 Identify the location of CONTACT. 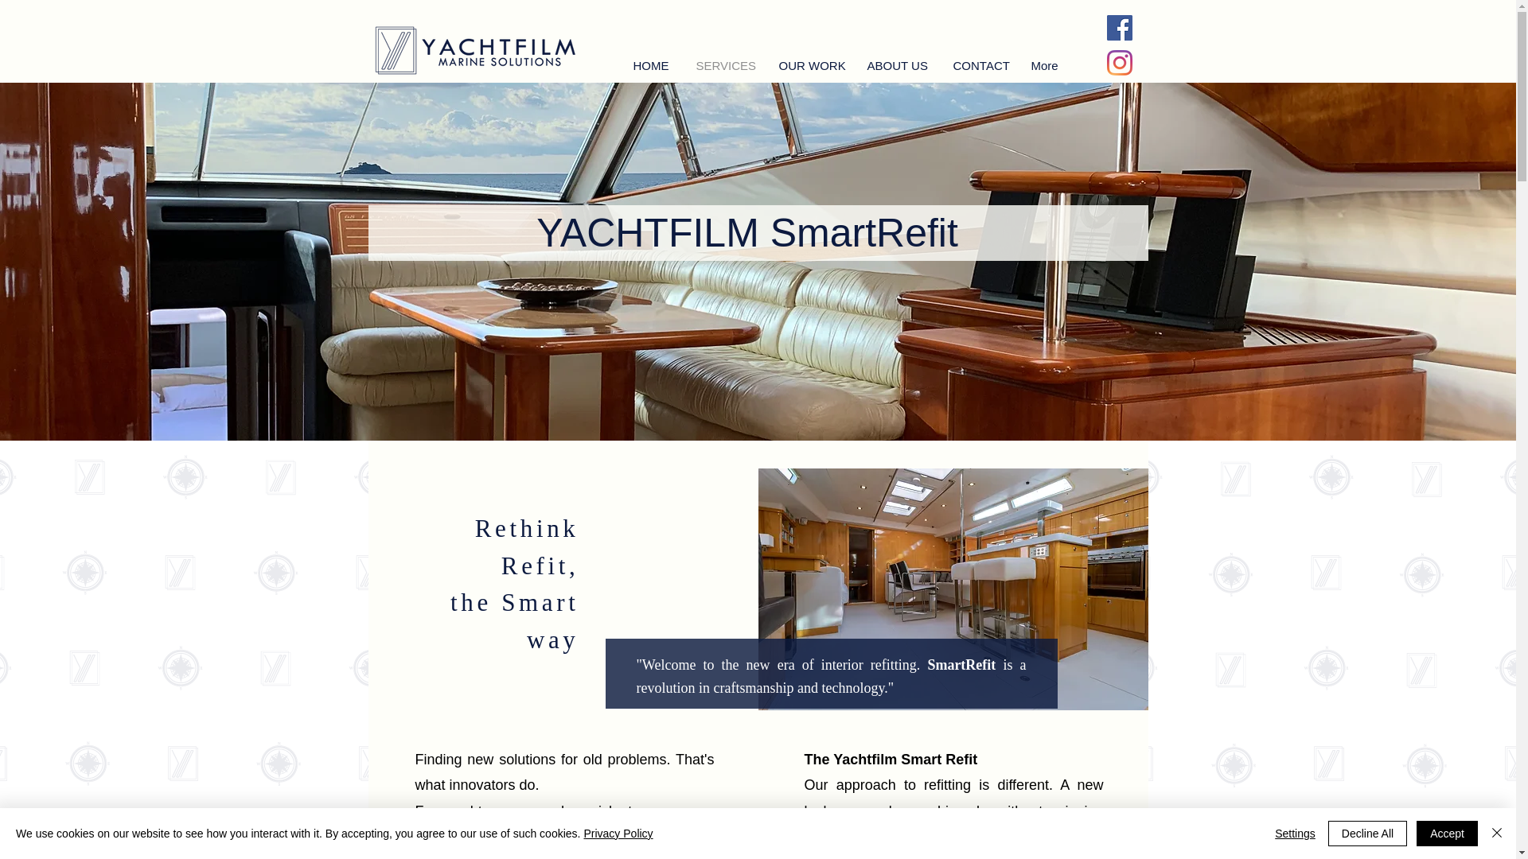
(981, 65).